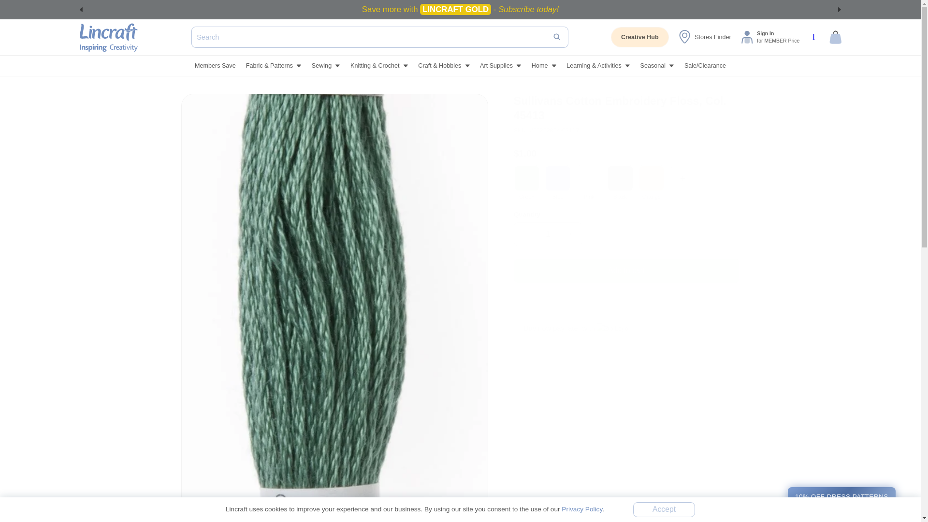 This screenshot has height=522, width=928. What do you see at coordinates (664, 509) in the screenshot?
I see `Accept` at bounding box center [664, 509].